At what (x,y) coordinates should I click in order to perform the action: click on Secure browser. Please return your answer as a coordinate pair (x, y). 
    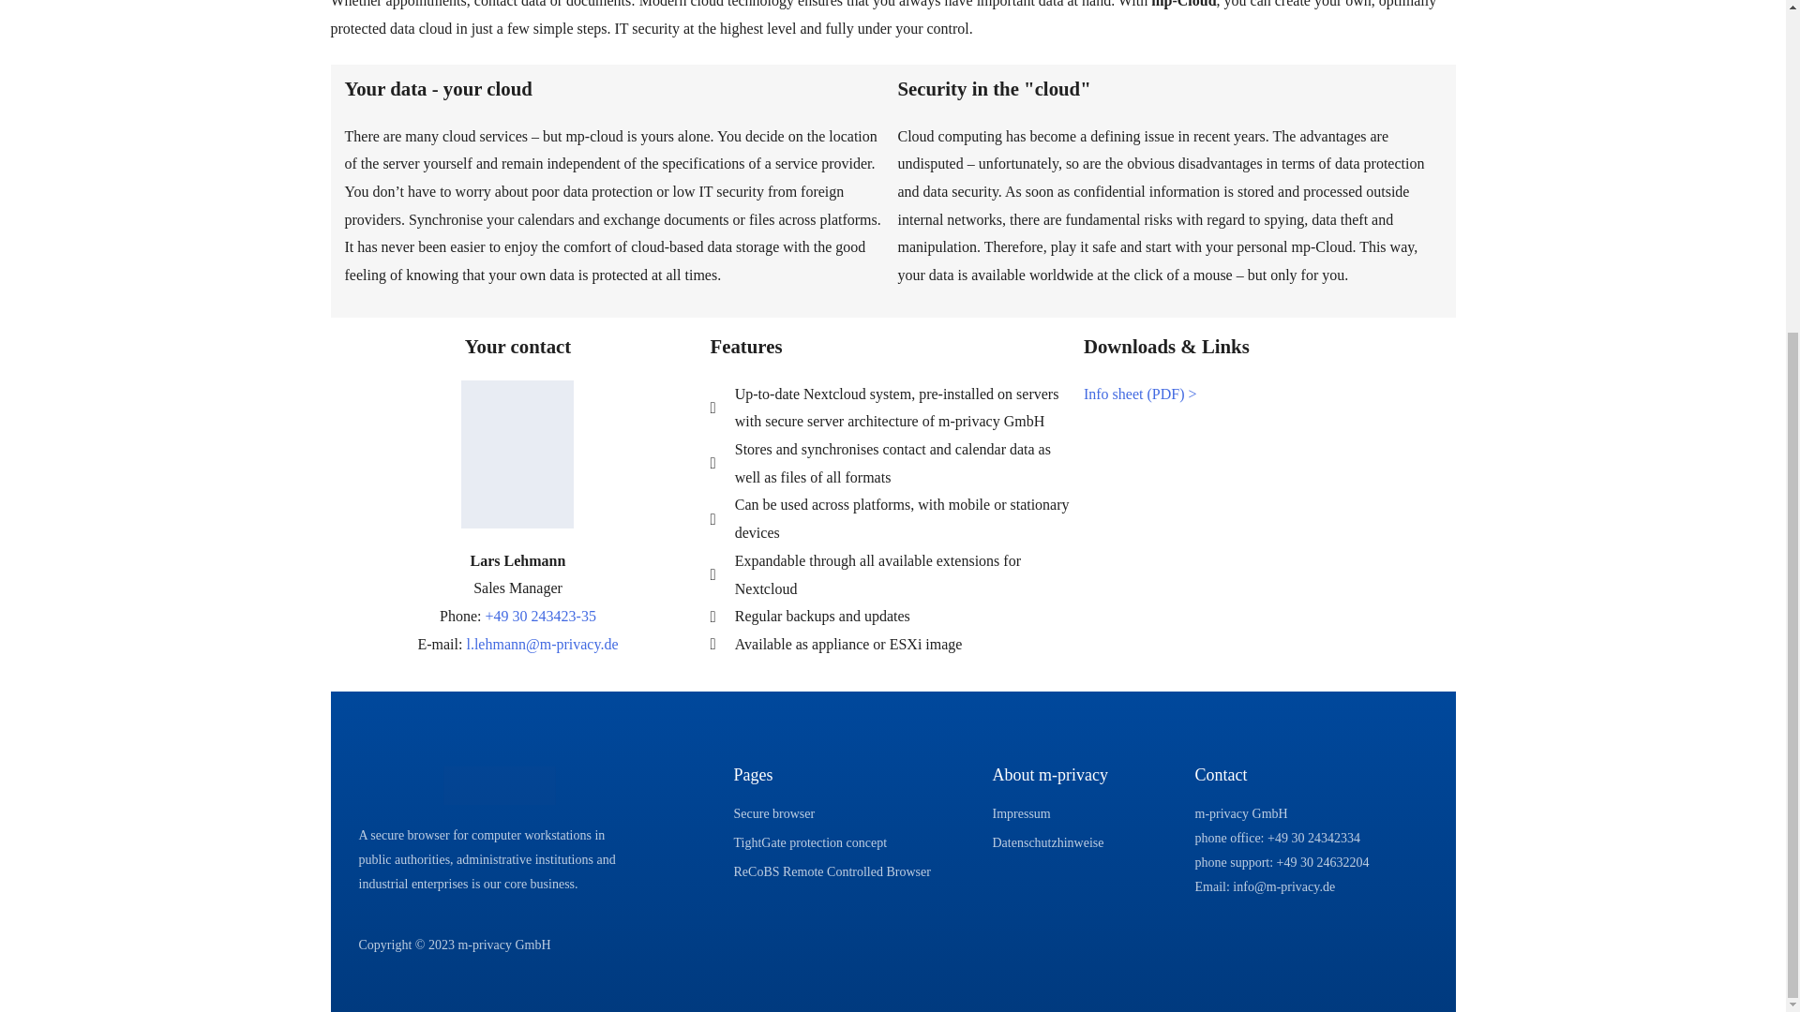
    Looking at the image, I should click on (853, 814).